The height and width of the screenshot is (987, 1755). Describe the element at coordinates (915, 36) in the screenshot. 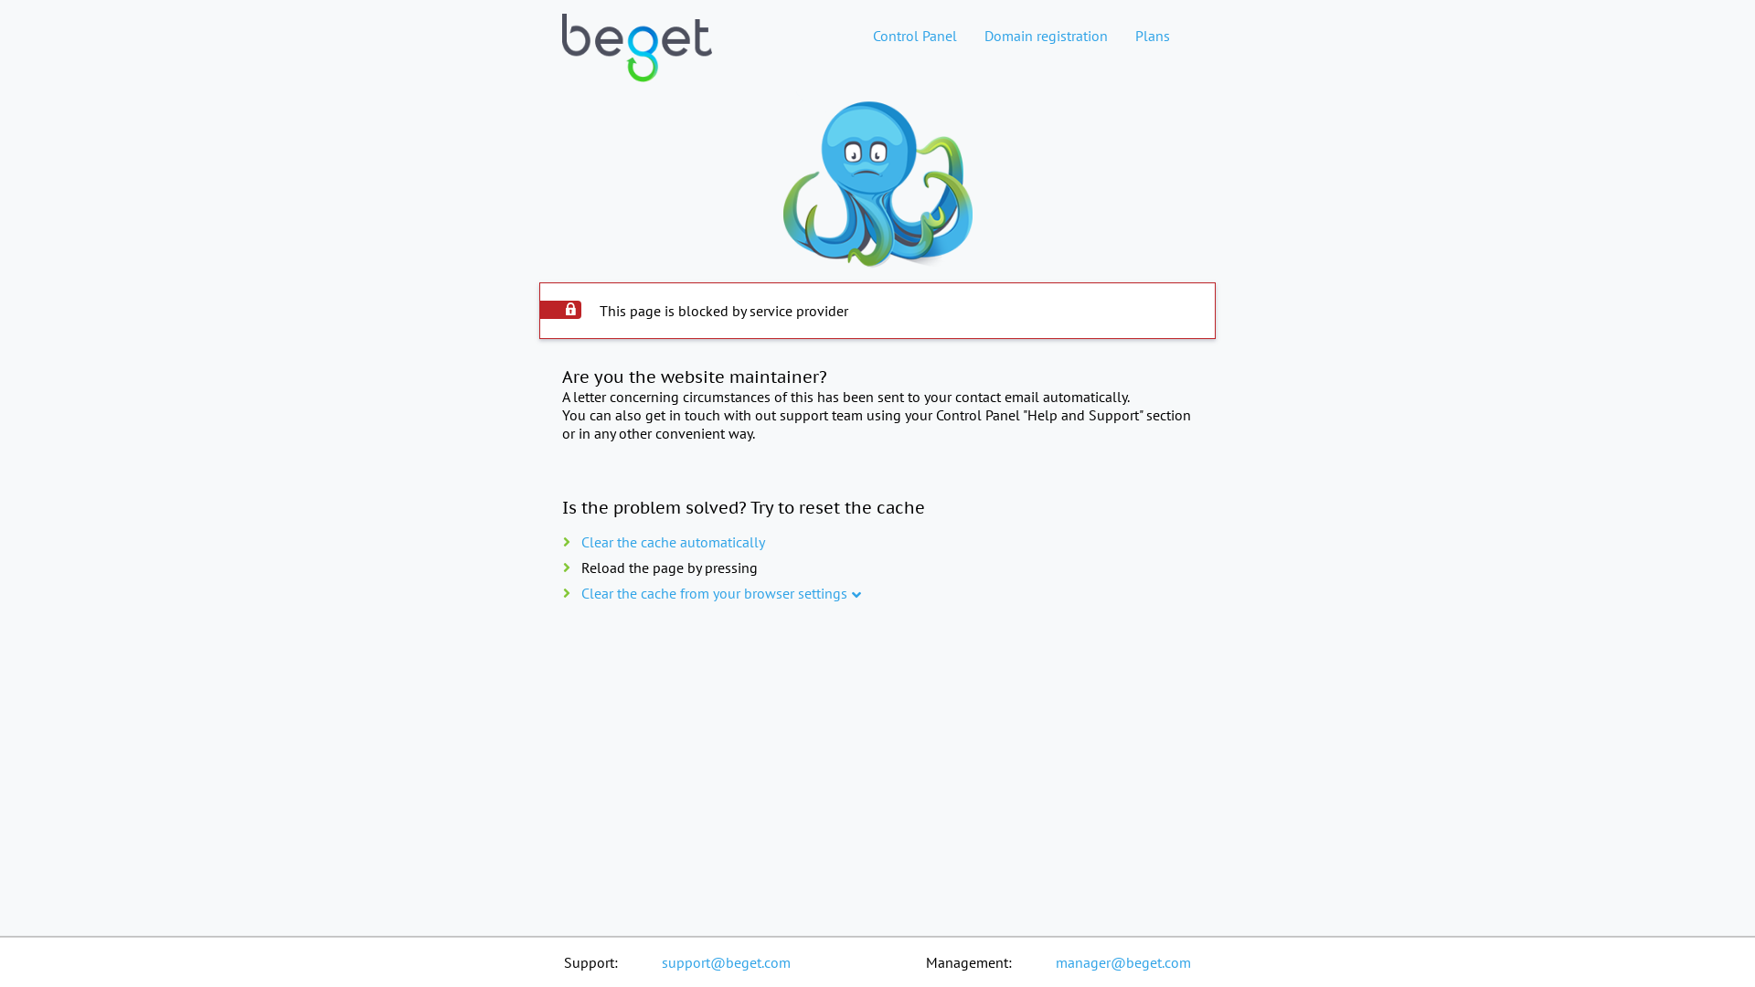

I see `Control Panel` at that location.